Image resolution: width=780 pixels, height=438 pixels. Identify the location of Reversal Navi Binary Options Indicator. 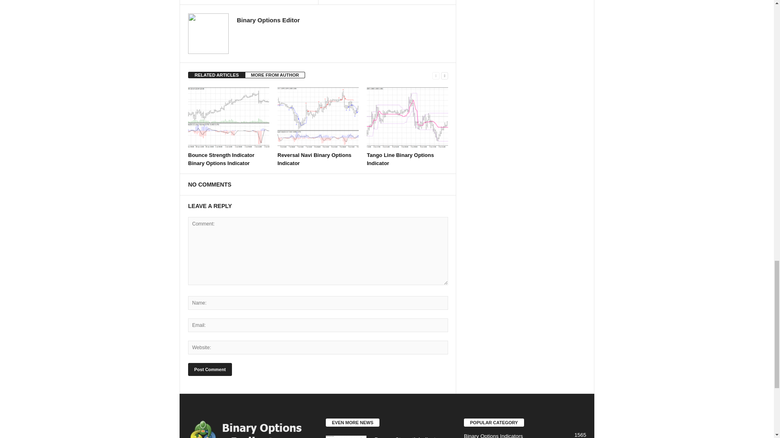
(314, 159).